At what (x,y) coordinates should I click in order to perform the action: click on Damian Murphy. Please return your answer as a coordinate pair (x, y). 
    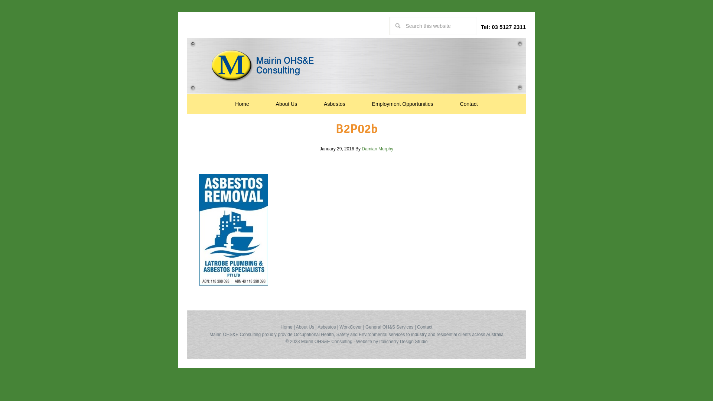
    Looking at the image, I should click on (377, 149).